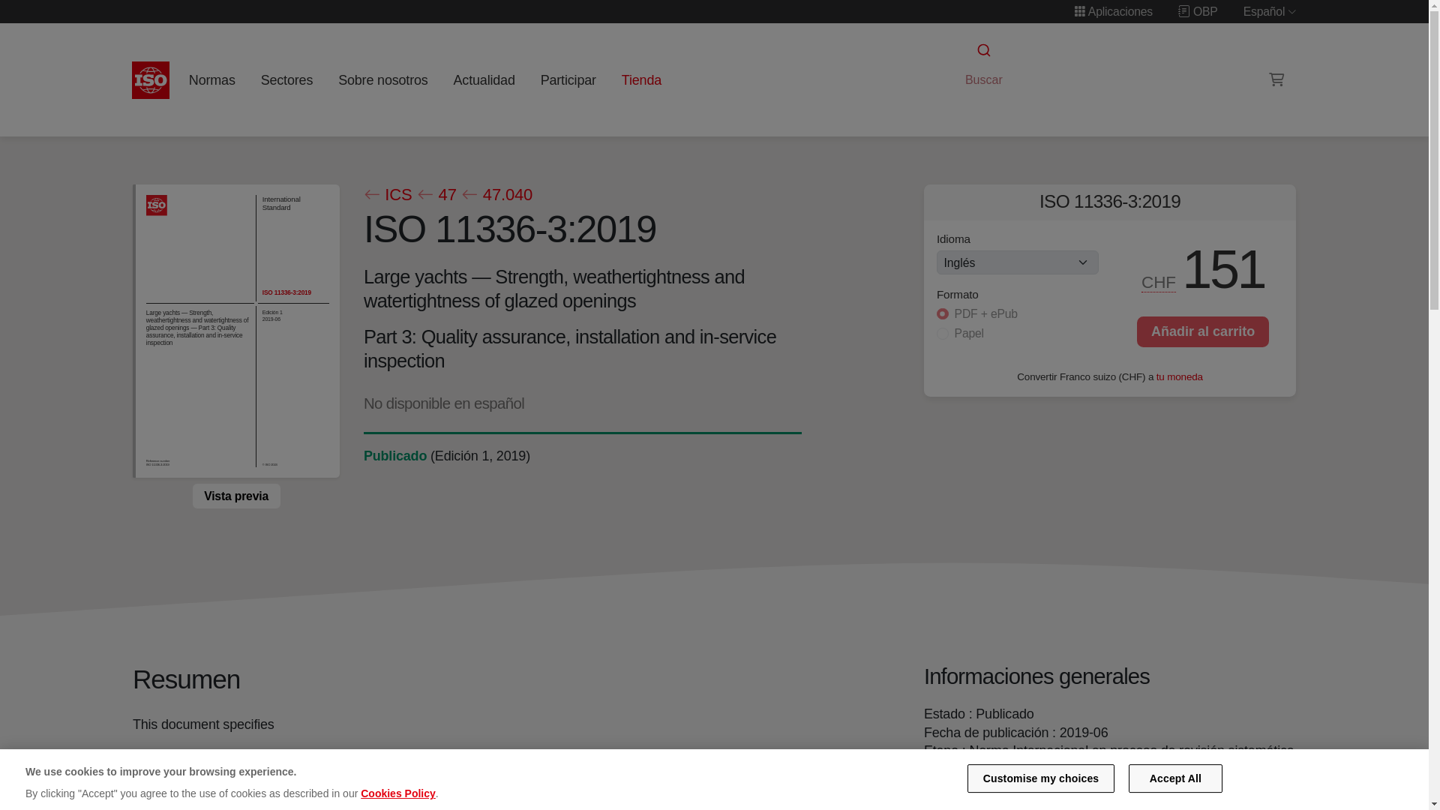 This screenshot has height=810, width=1440. I want to click on Actualidad, so click(484, 79).